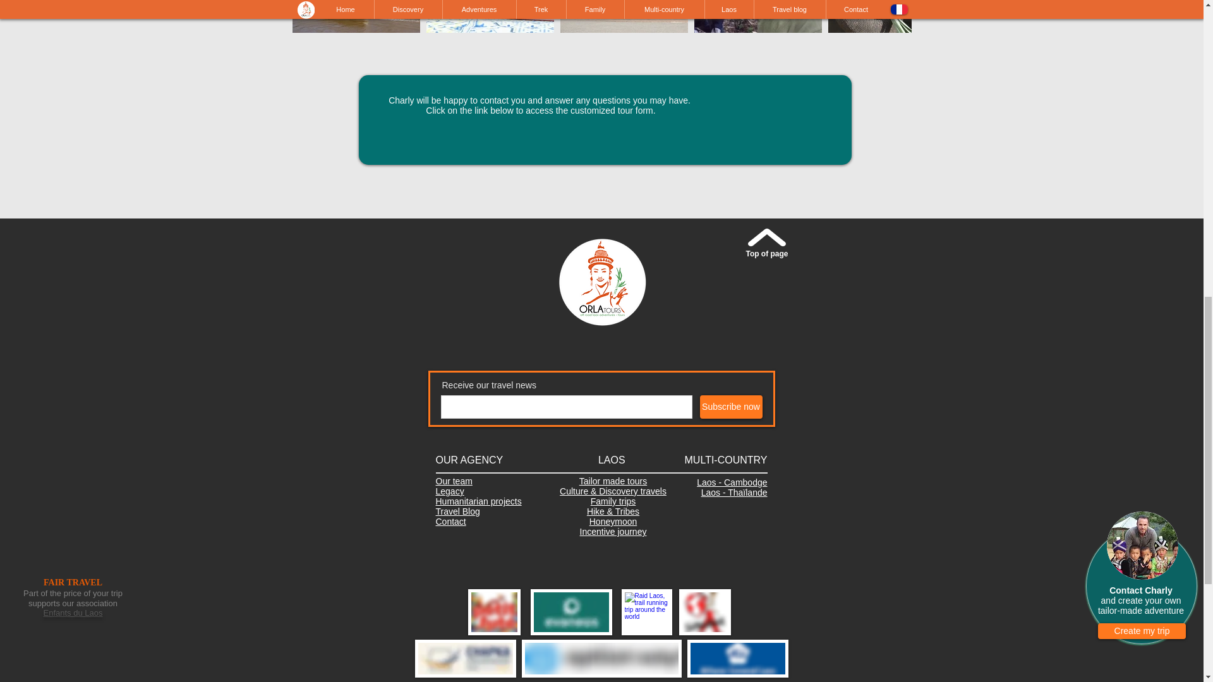  What do you see at coordinates (738, 659) in the screenshot?
I see `Allianz General Laos, insurance in Laos` at bounding box center [738, 659].